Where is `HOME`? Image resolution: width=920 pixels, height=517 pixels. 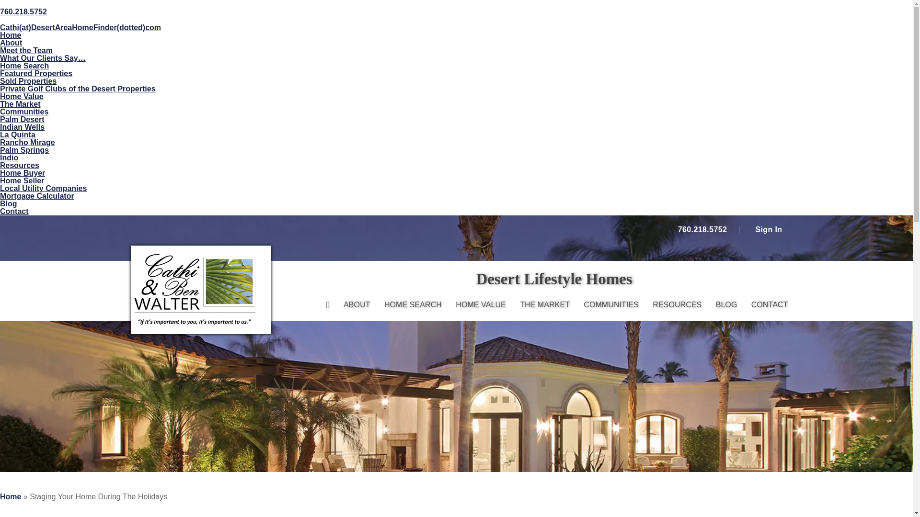
HOME is located at coordinates (327, 304).